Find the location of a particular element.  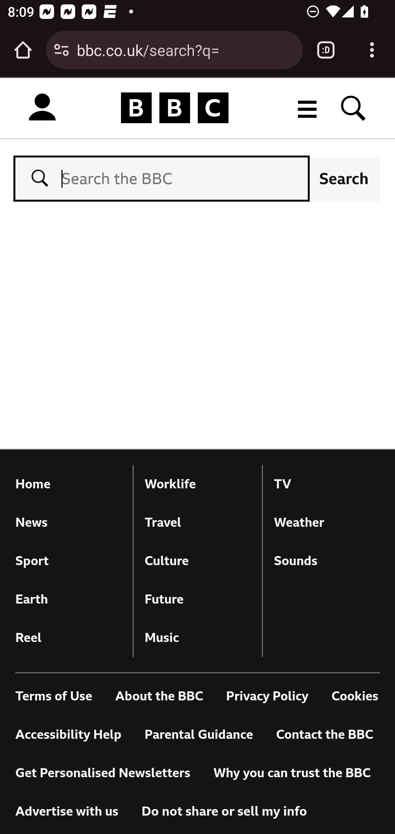

bbc.co.uk/search?q= is located at coordinates (186, 49).